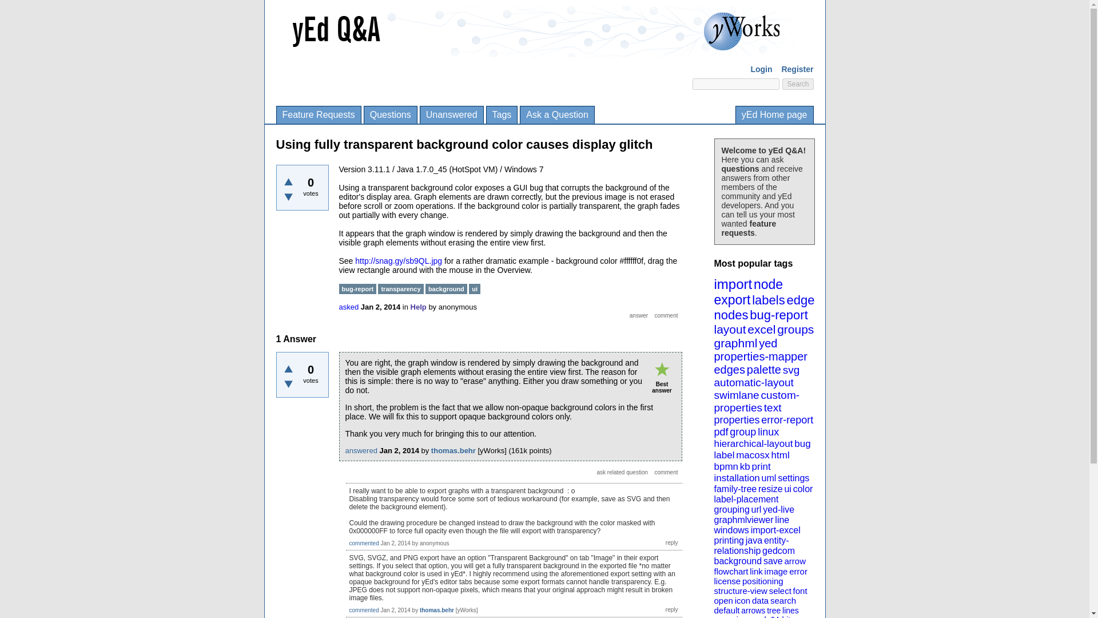  I want to click on Click to vote down, so click(288, 197).